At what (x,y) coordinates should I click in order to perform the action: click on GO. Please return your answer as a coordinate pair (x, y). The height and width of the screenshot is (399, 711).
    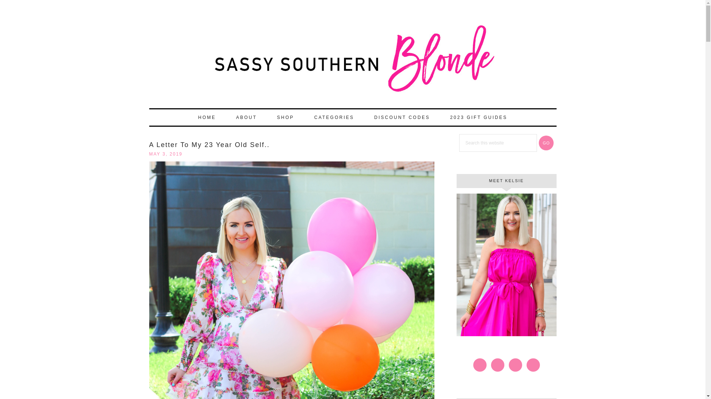
    Looking at the image, I should click on (546, 143).